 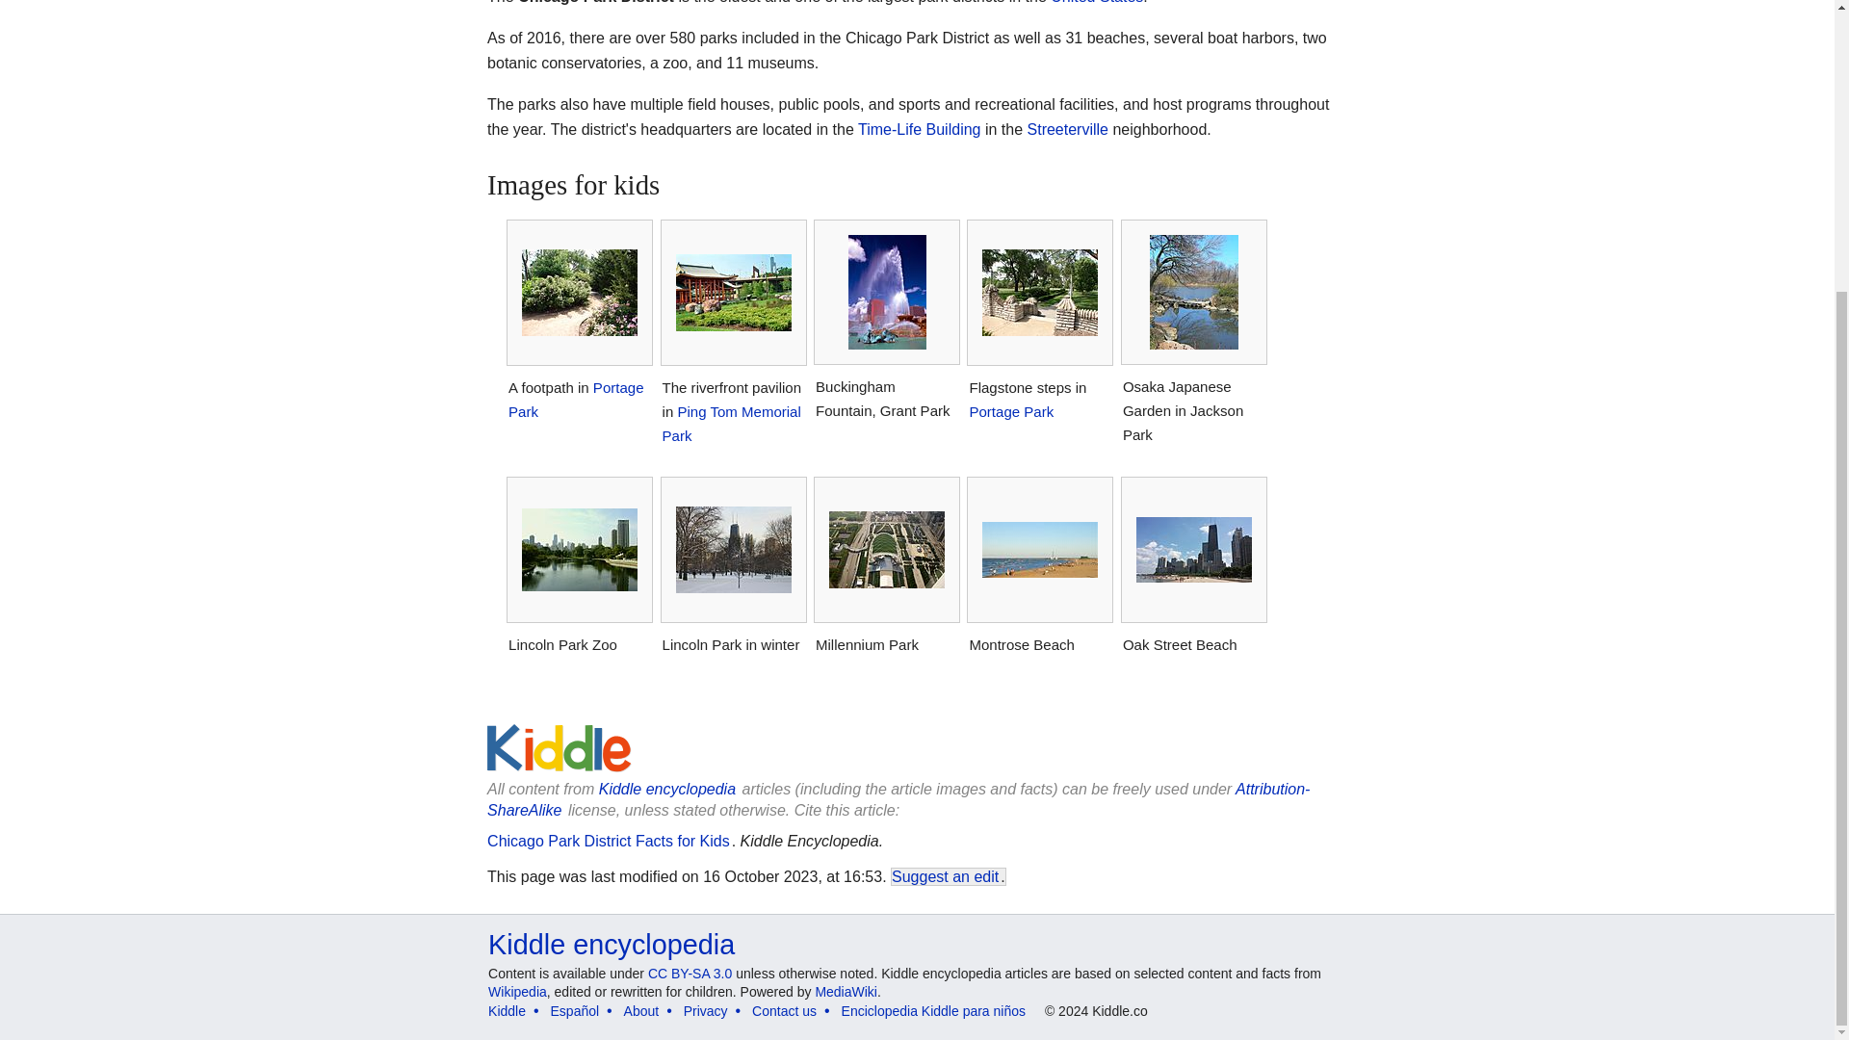 What do you see at coordinates (919, 129) in the screenshot?
I see `Time-Life Building` at bounding box center [919, 129].